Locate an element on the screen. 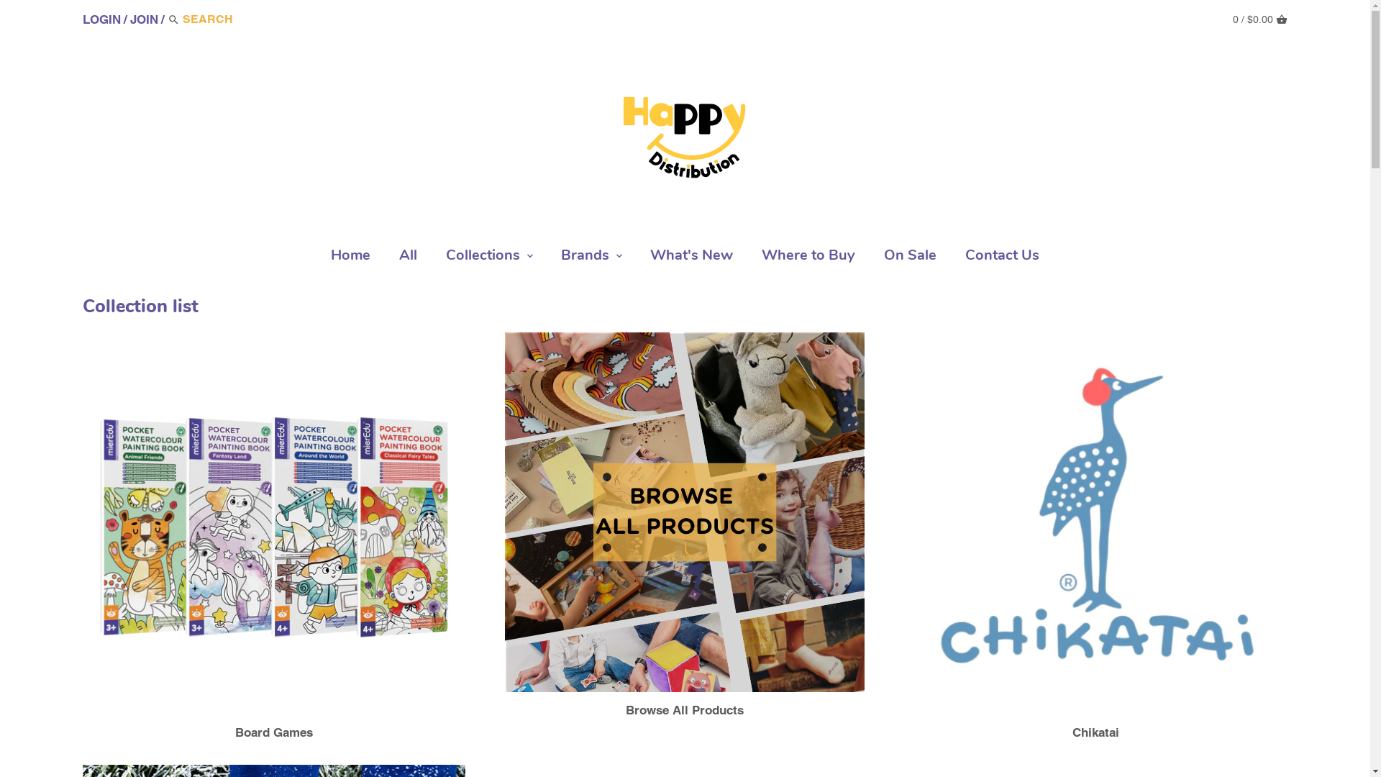 The height and width of the screenshot is (777, 1381). What's New is located at coordinates (692, 258).